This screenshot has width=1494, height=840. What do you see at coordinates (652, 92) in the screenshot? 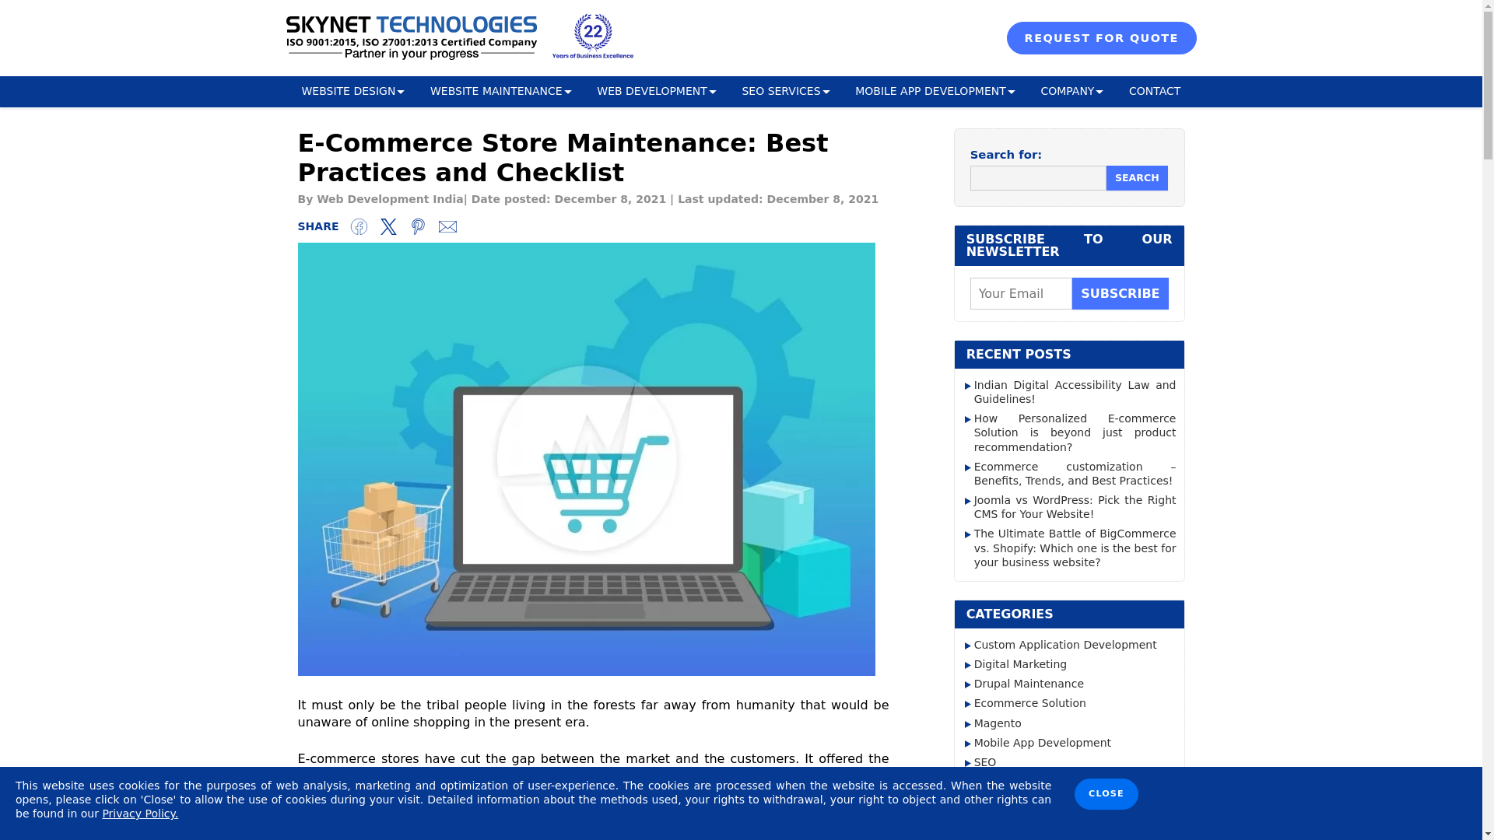
I see `WEB DEVELOPMENT` at bounding box center [652, 92].